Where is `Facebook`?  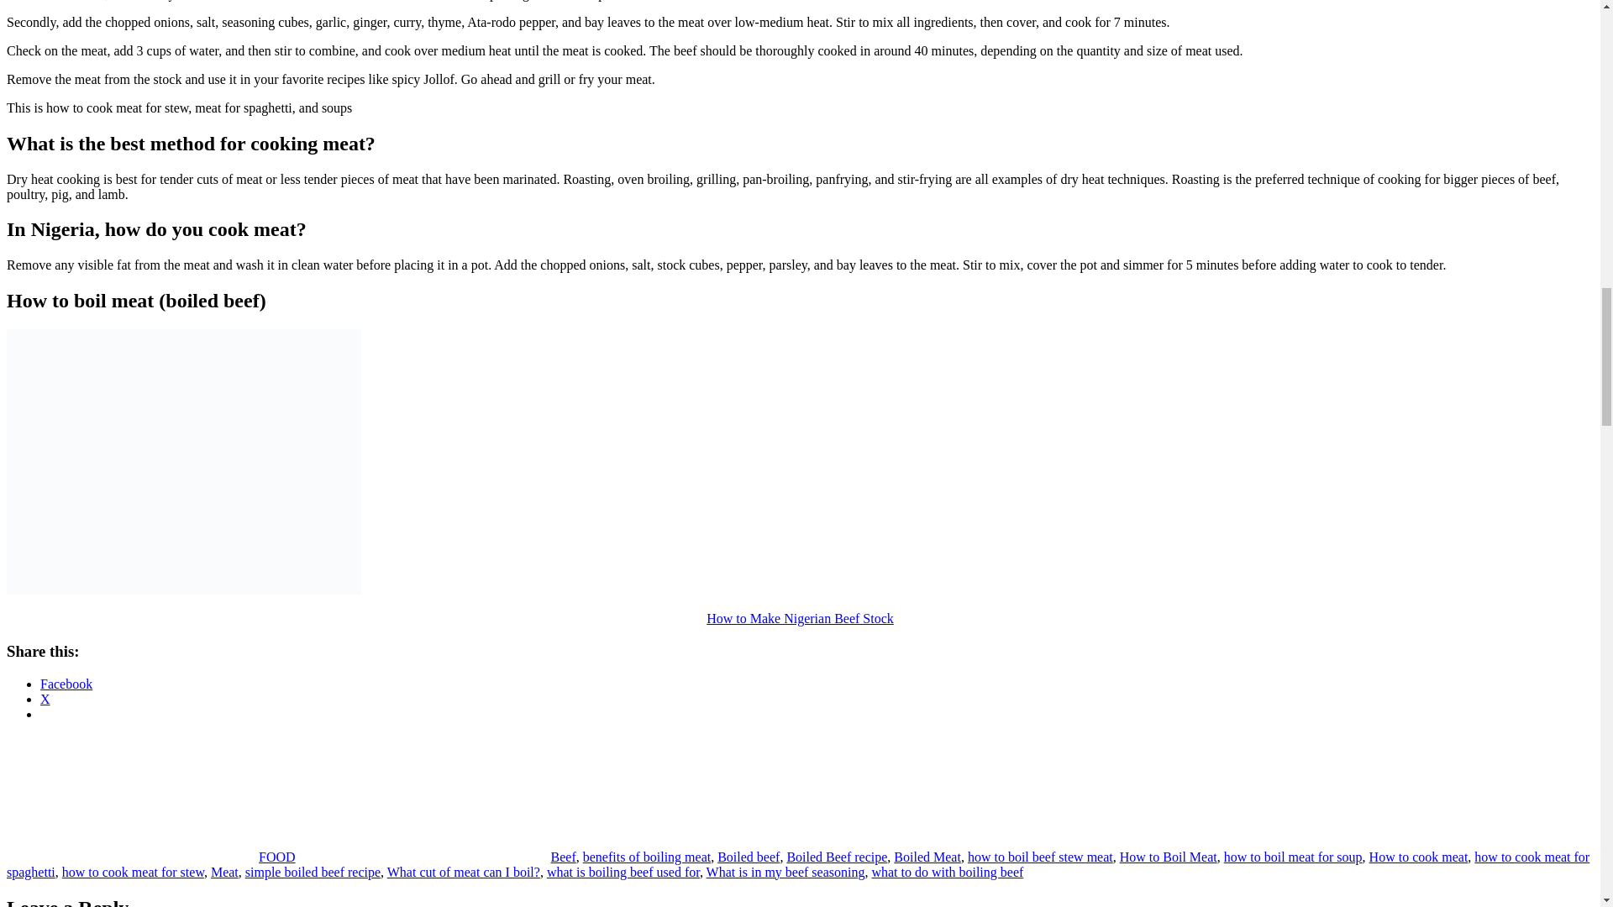
Facebook is located at coordinates (66, 684).